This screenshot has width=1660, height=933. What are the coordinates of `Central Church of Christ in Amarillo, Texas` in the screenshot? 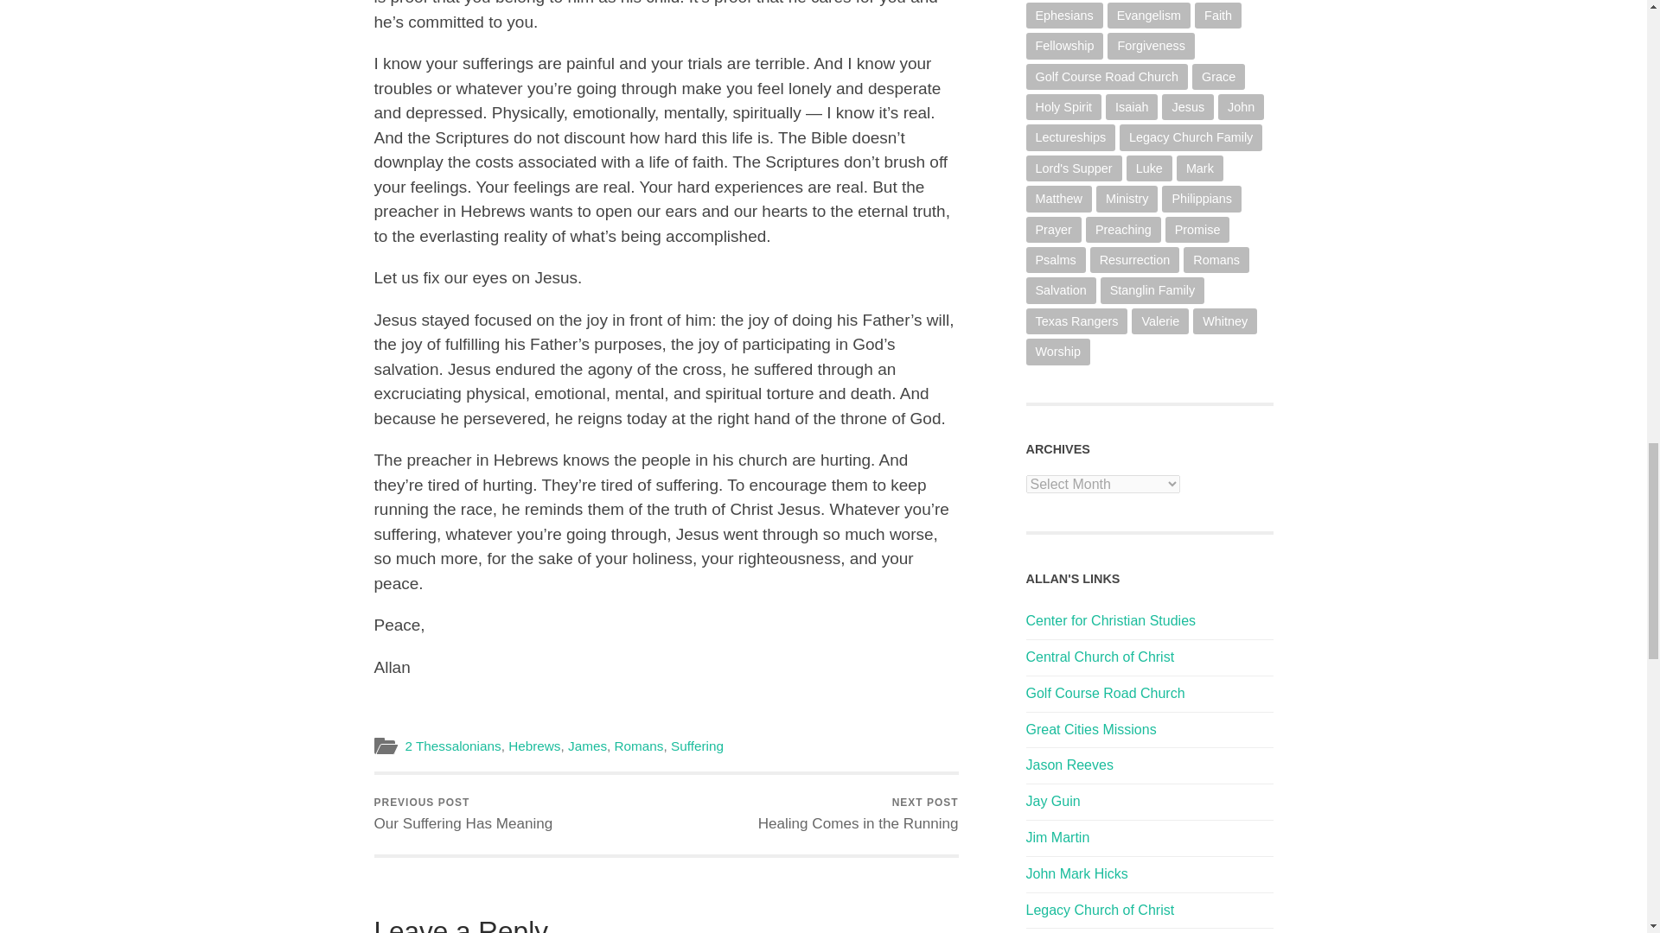 It's located at (859, 814).